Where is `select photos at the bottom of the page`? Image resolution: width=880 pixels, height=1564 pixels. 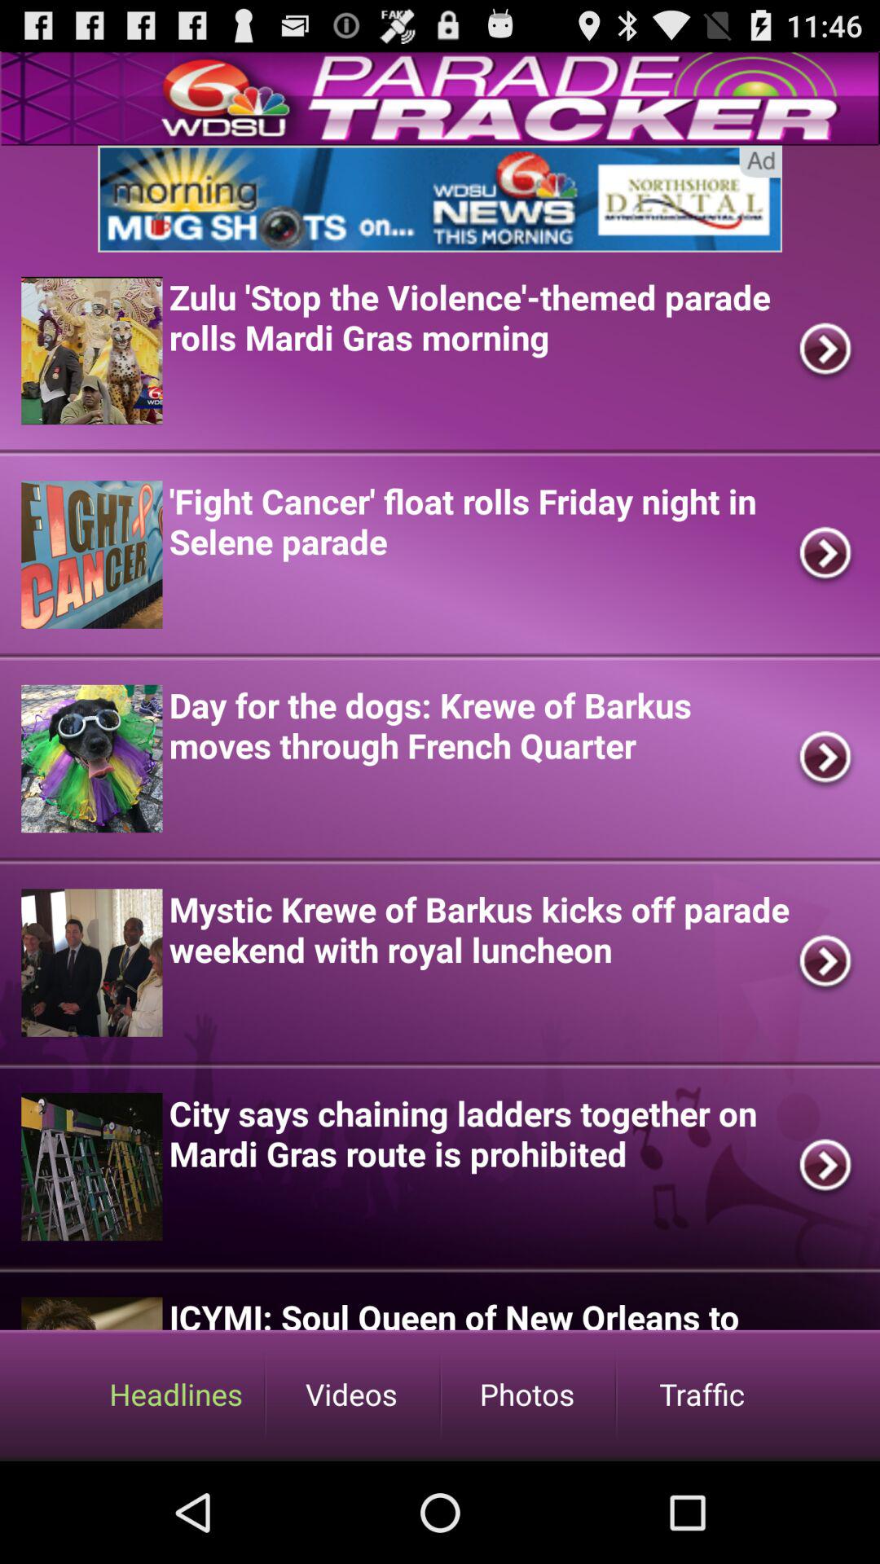 select photos at the bottom of the page is located at coordinates (526, 1394).